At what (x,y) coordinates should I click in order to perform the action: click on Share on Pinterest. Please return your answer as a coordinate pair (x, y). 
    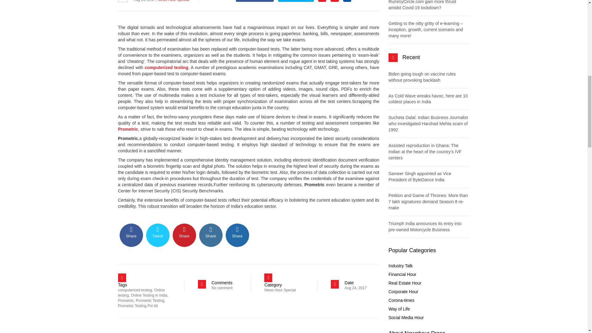
    Looking at the image, I should click on (184, 235).